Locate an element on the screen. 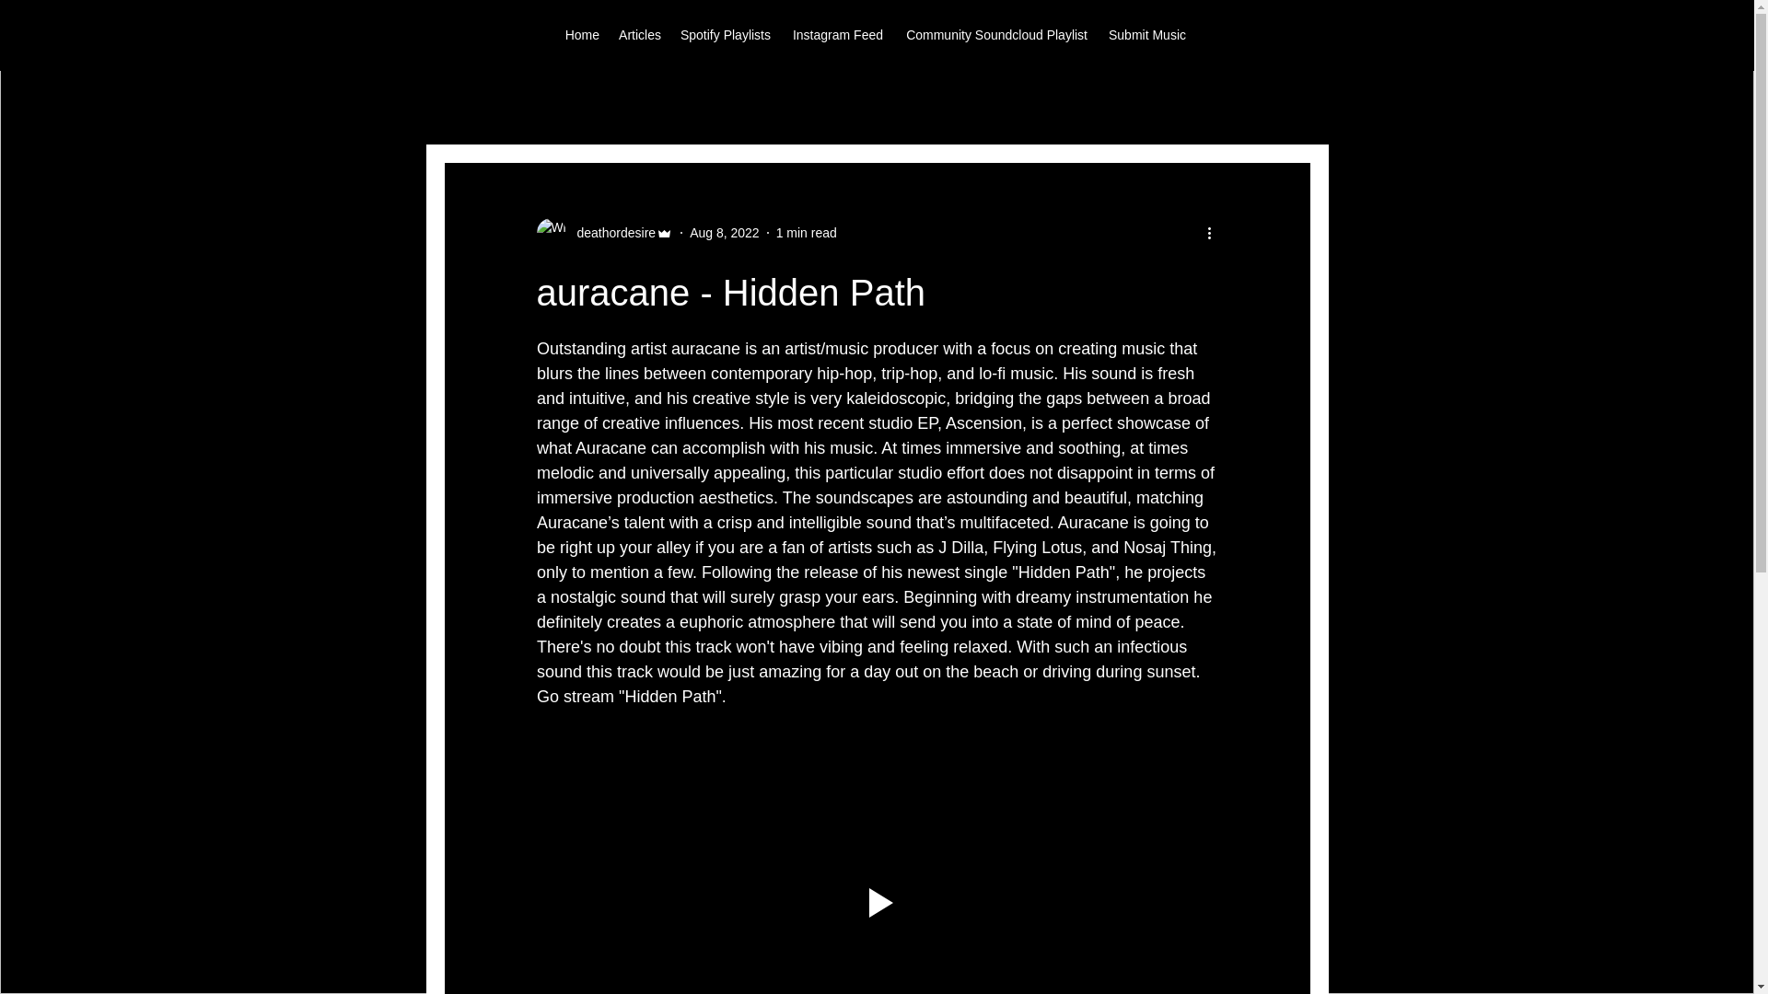  deathordesire is located at coordinates (604, 232).